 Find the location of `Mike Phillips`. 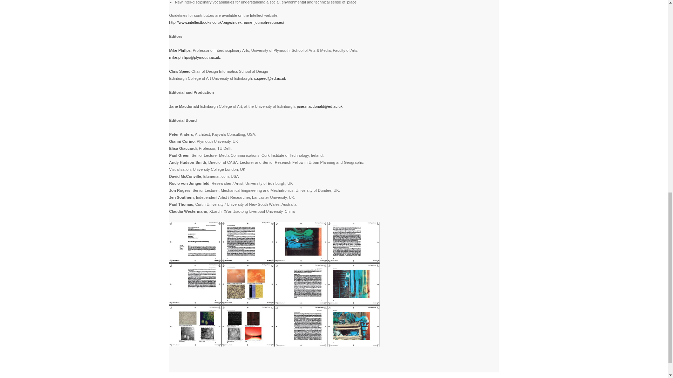

Mike Phillips is located at coordinates (179, 50).